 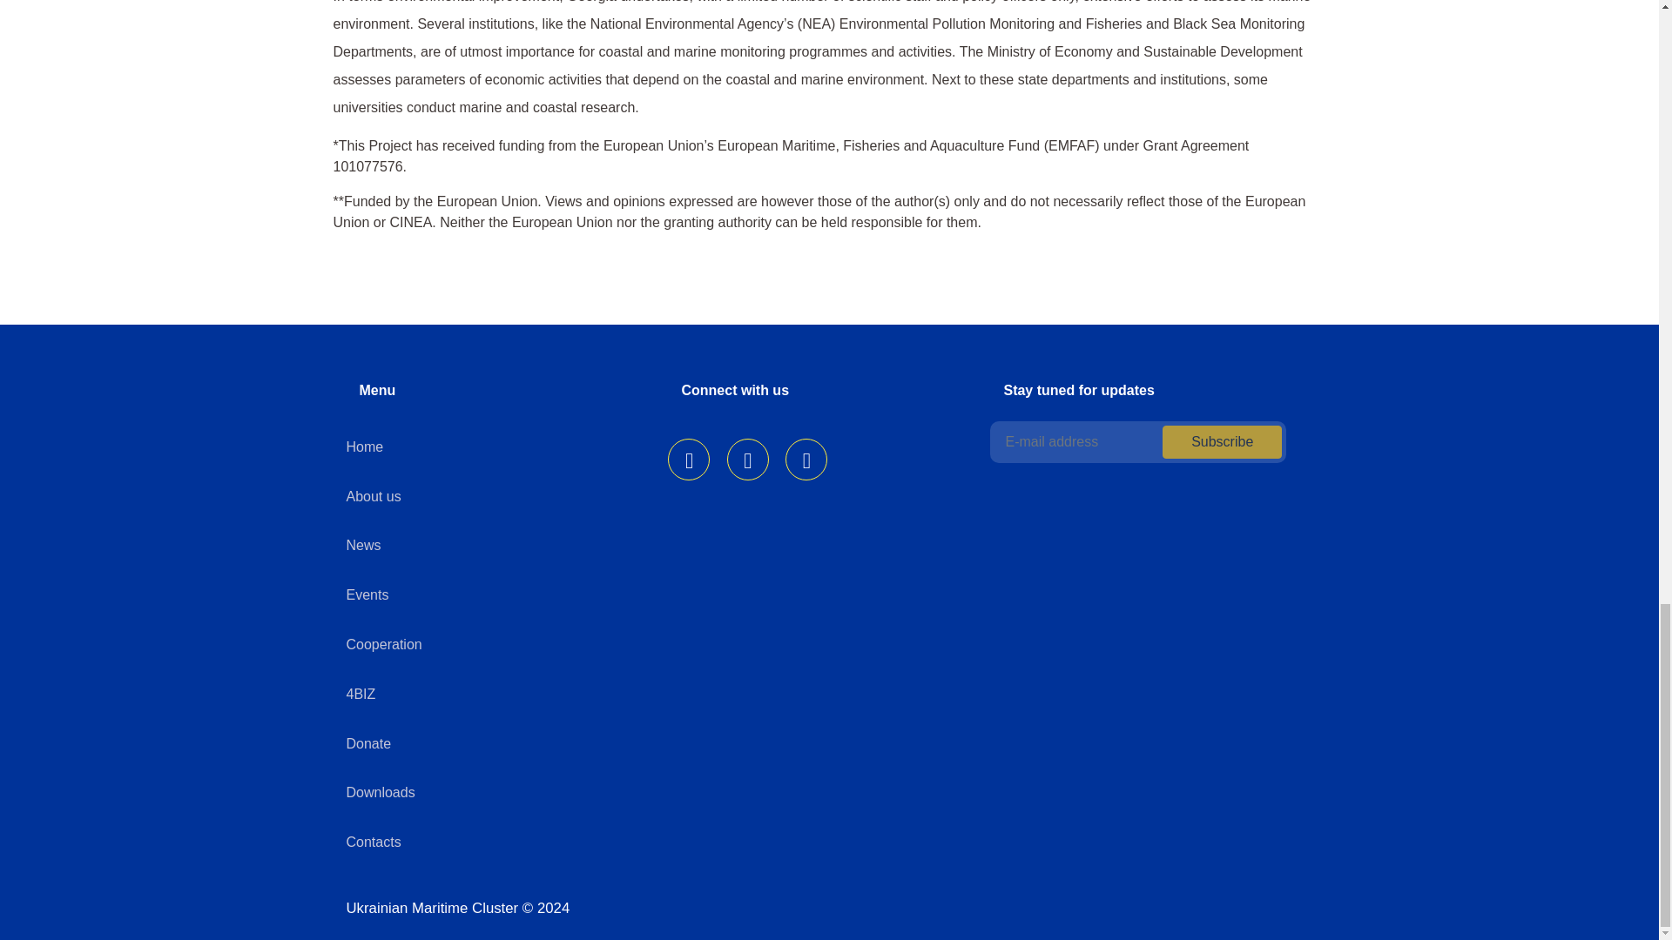 I want to click on Contacts, so click(x=373, y=843).